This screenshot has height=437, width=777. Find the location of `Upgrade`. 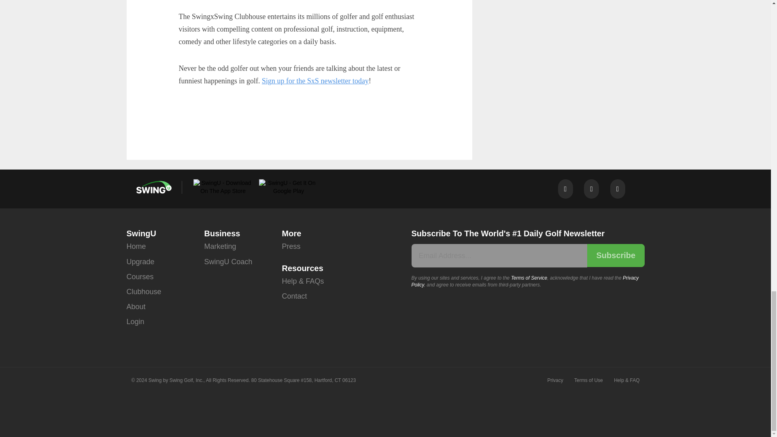

Upgrade is located at coordinates (140, 262).